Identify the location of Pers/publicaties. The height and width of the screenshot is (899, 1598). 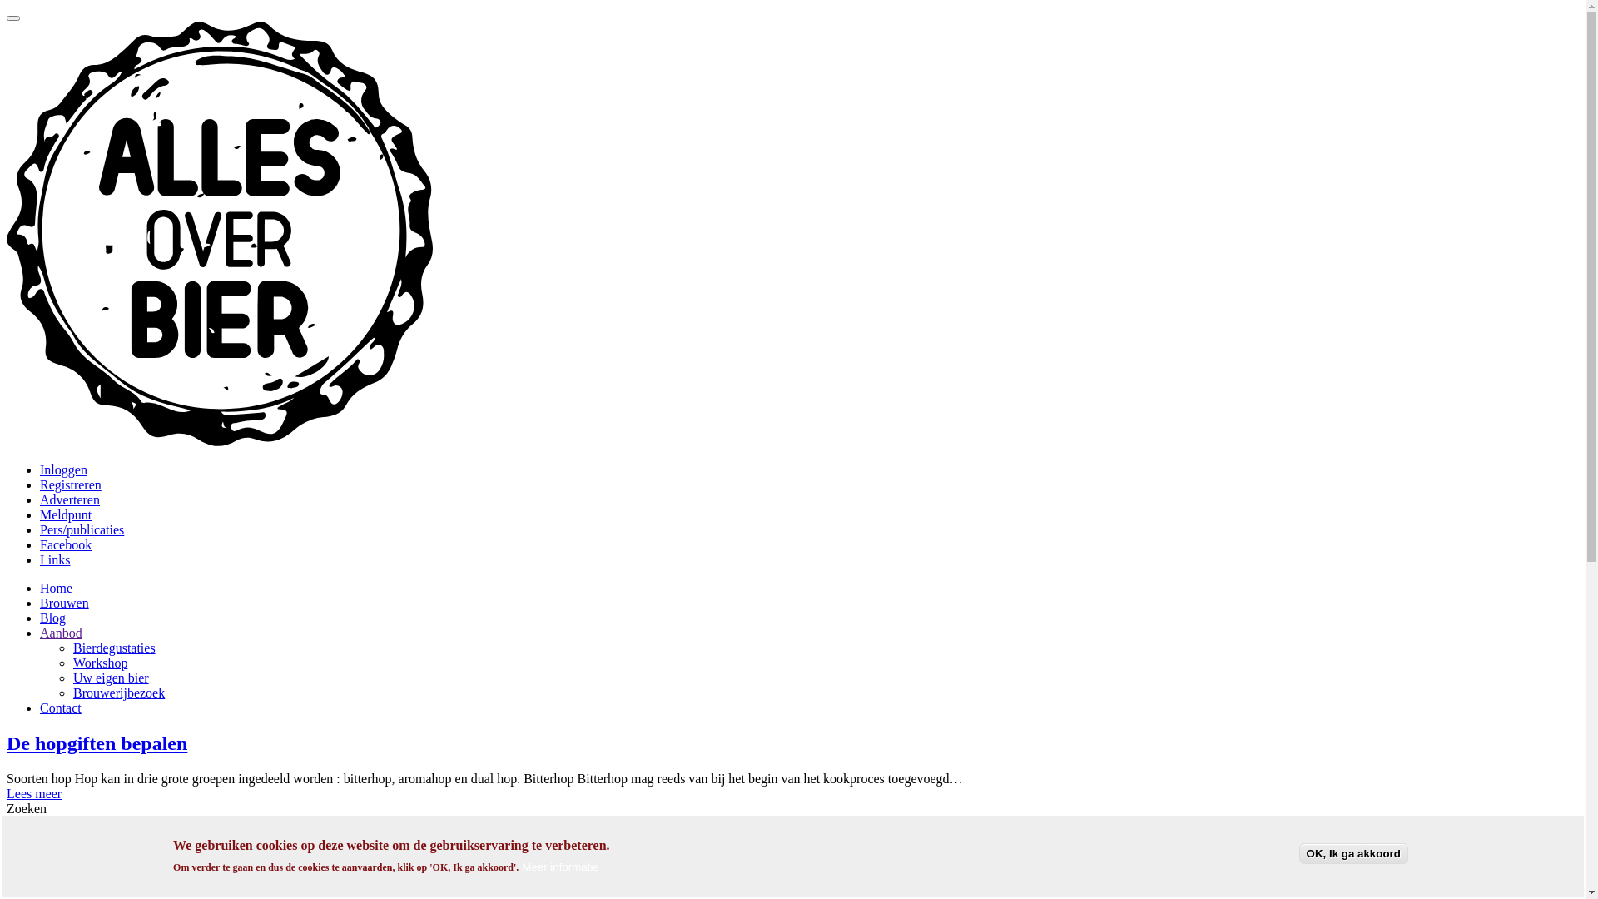
(82, 529).